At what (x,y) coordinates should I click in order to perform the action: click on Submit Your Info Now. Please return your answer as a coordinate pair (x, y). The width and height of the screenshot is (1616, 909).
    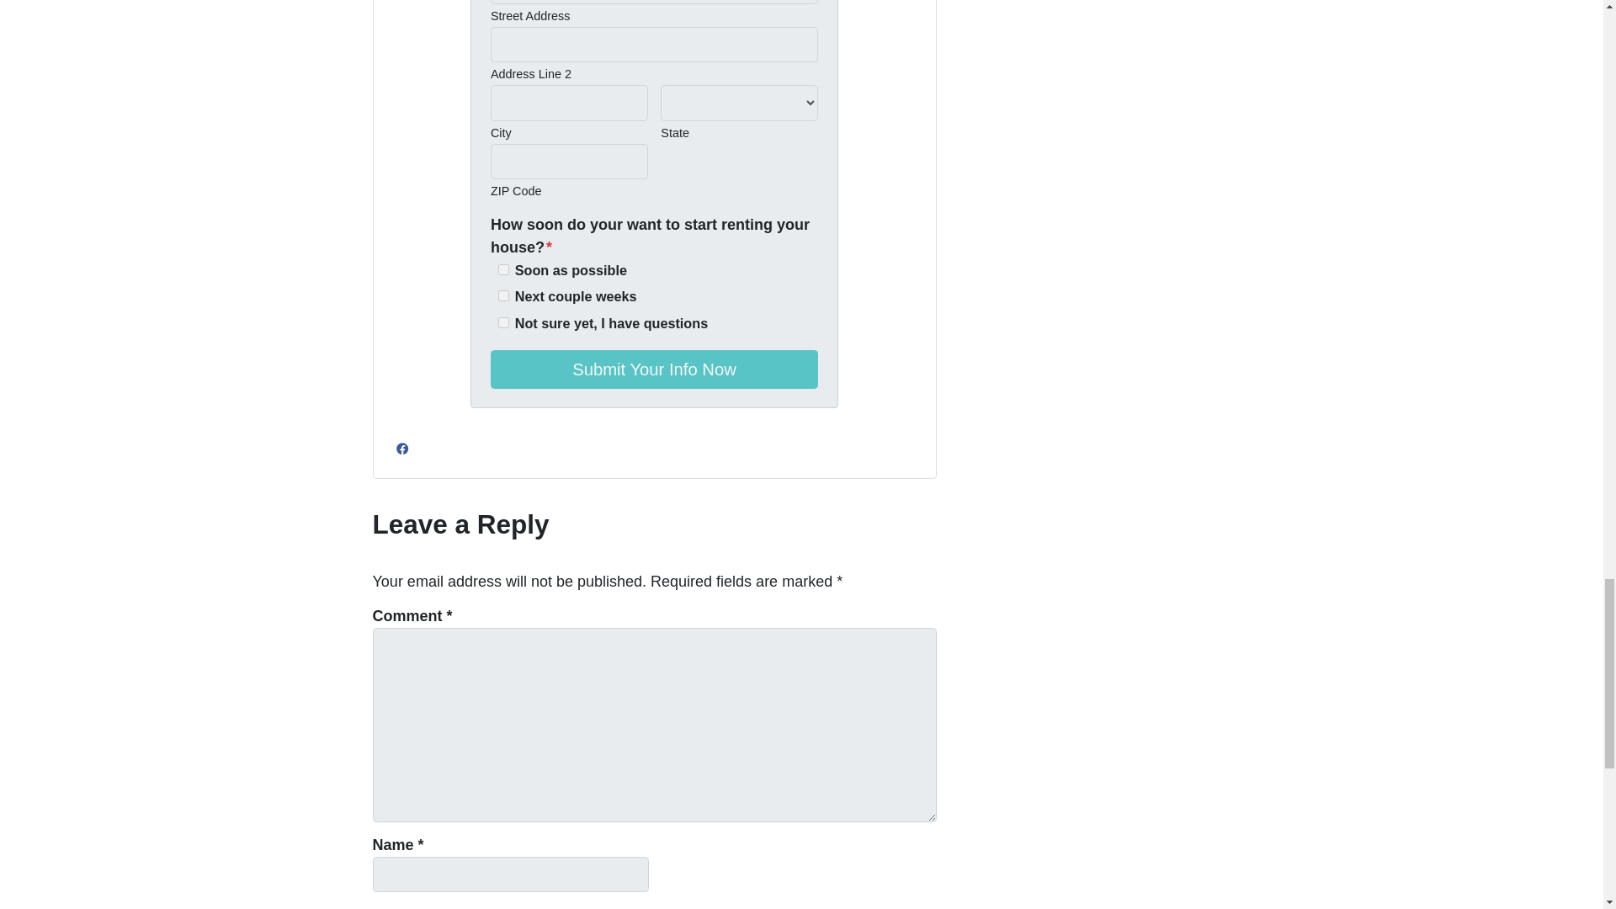
    Looking at the image, I should click on (654, 369).